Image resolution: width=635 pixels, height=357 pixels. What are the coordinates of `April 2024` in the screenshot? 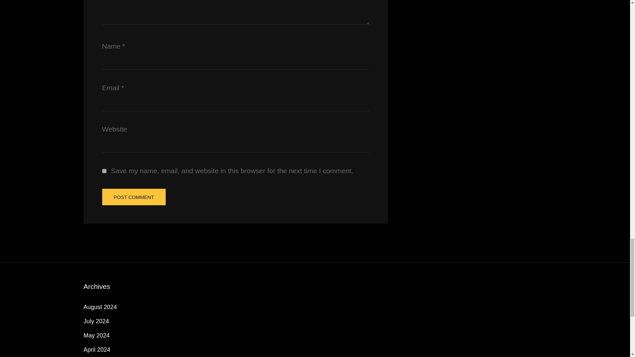 It's located at (97, 350).